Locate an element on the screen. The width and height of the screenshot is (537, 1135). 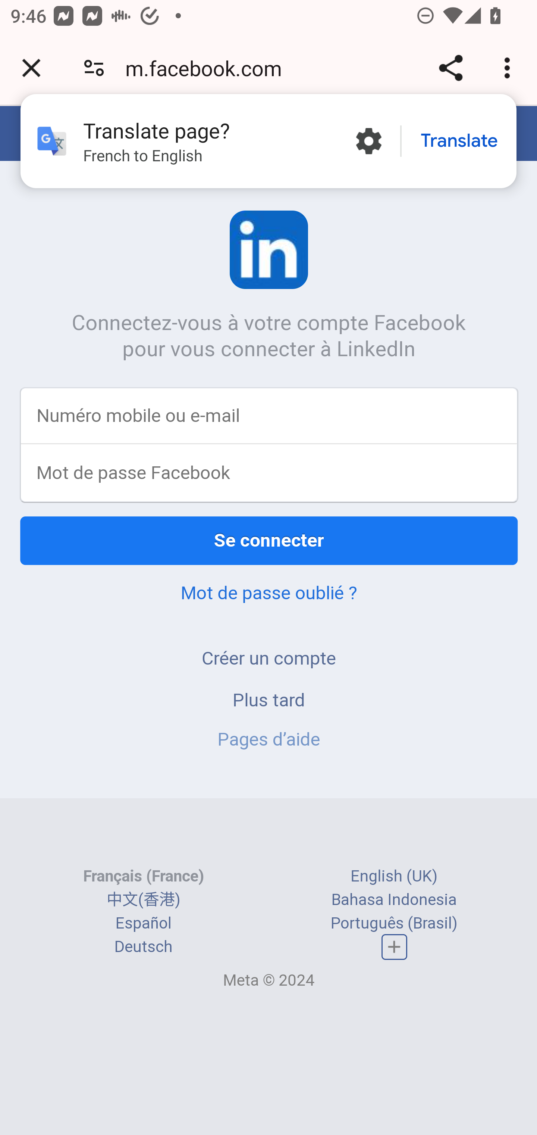
More options in the Translate page? is located at coordinates (368, 141).